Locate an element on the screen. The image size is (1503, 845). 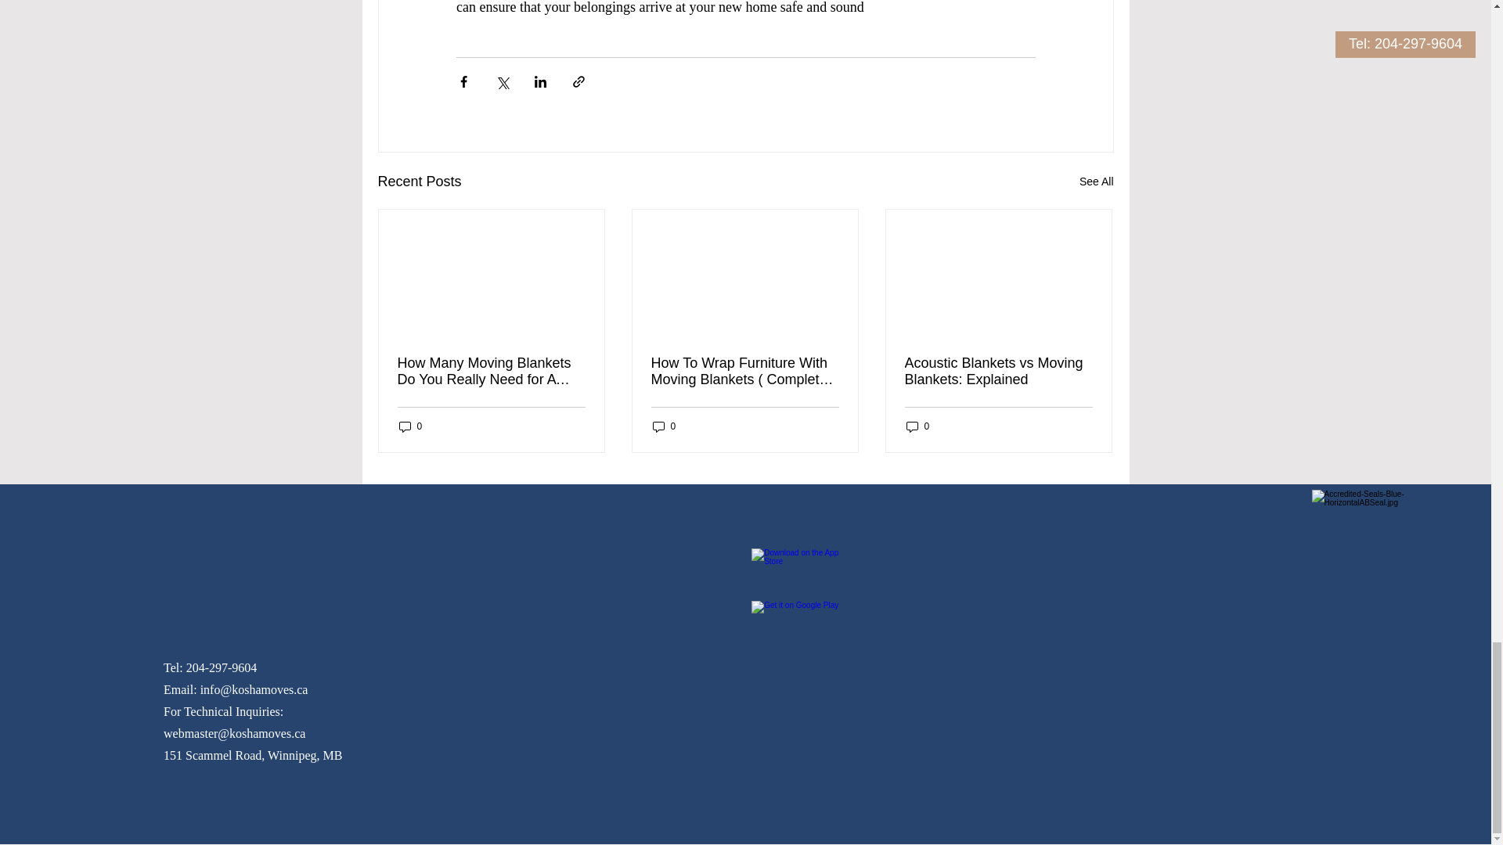
Acoustic Blankets vs Moving Blankets: Explained is located at coordinates (998, 371).